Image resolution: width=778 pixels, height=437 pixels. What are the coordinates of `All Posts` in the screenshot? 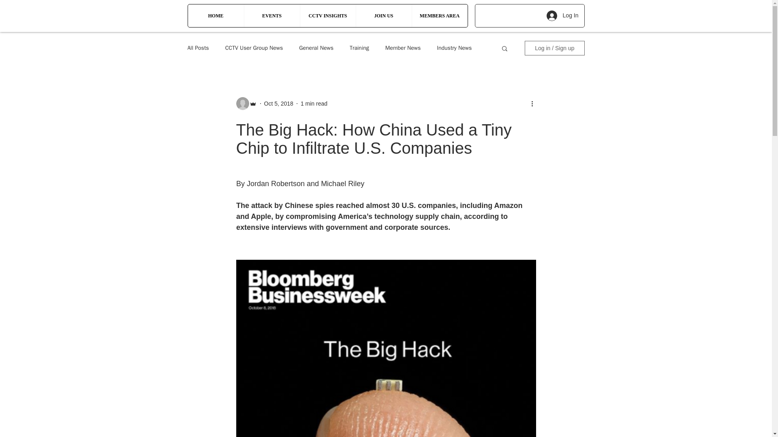 It's located at (198, 48).